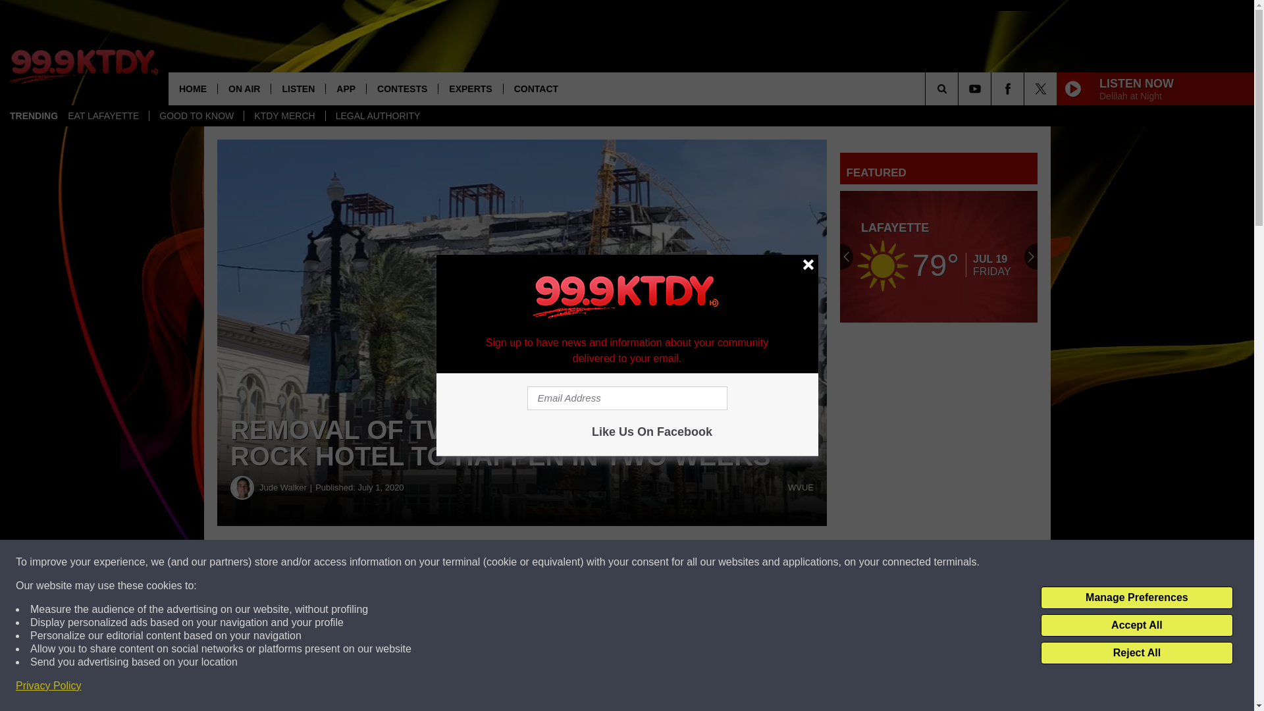 This screenshot has height=711, width=1264. What do you see at coordinates (1136, 625) in the screenshot?
I see `Accept All` at bounding box center [1136, 625].